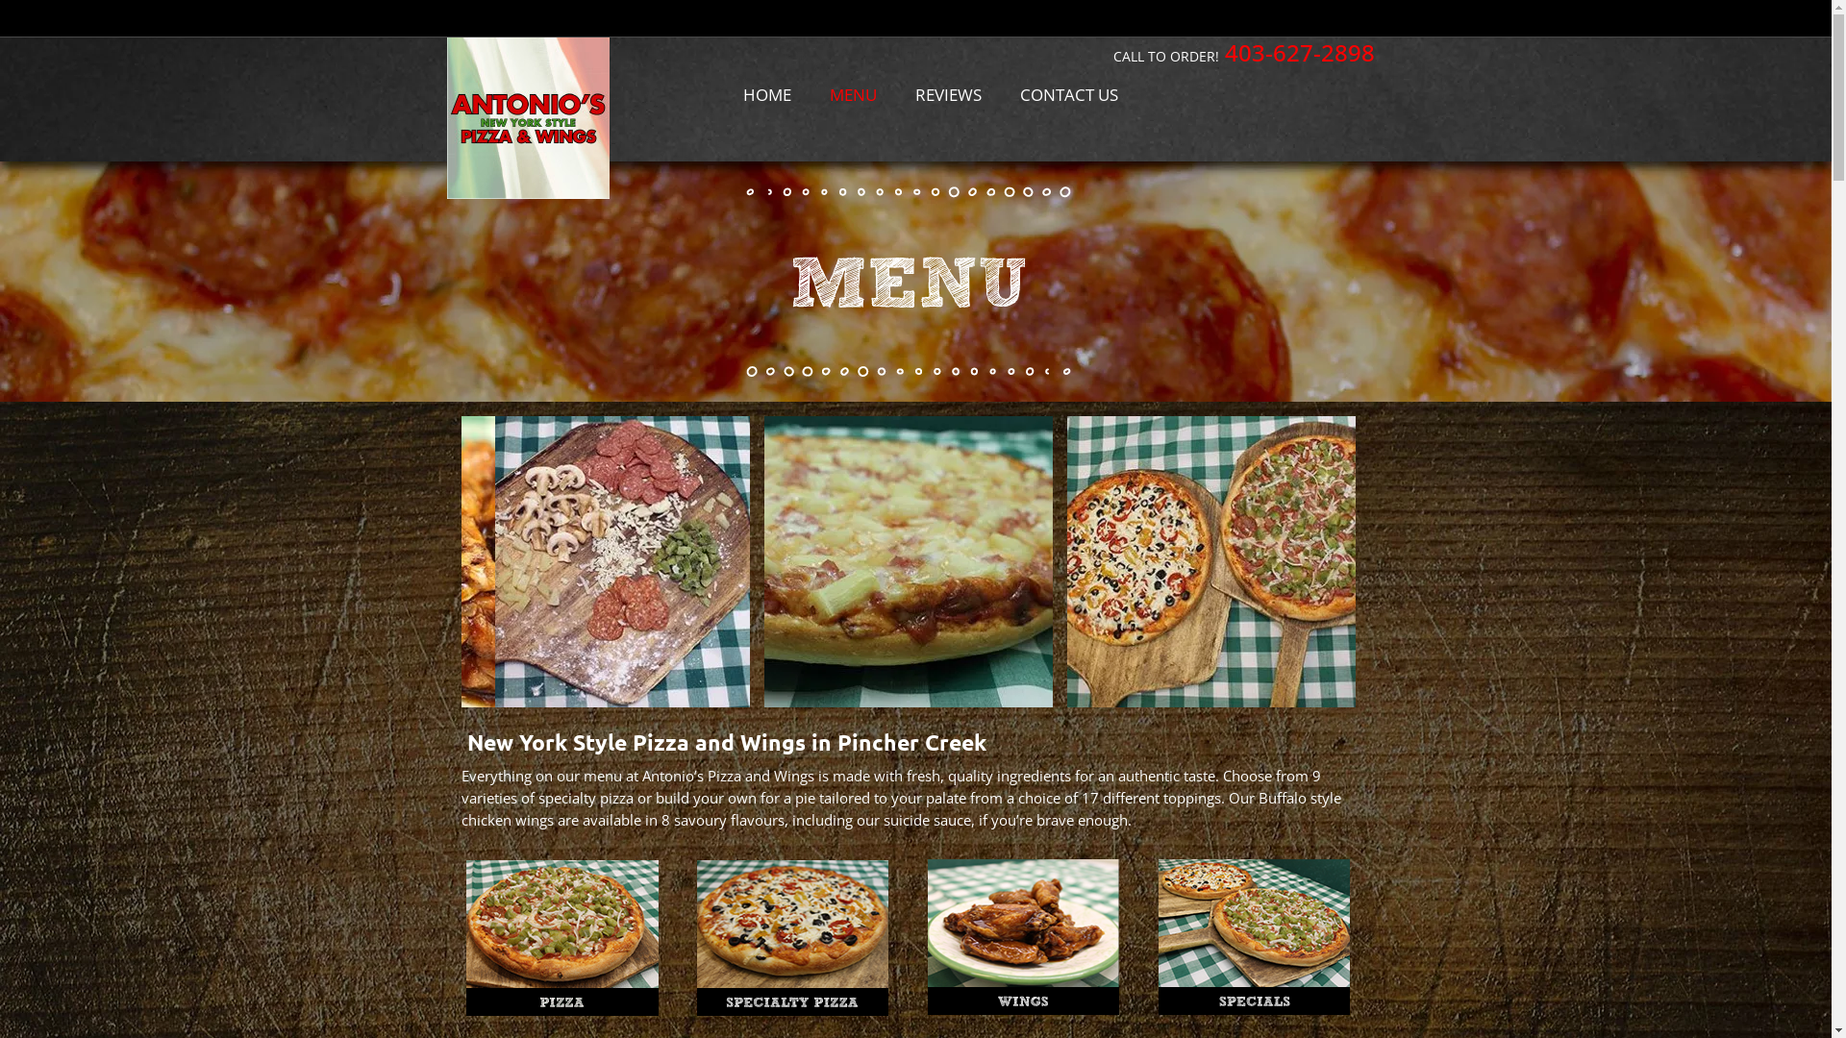 This screenshot has width=1846, height=1038. What do you see at coordinates (766, 95) in the screenshot?
I see `HOME` at bounding box center [766, 95].